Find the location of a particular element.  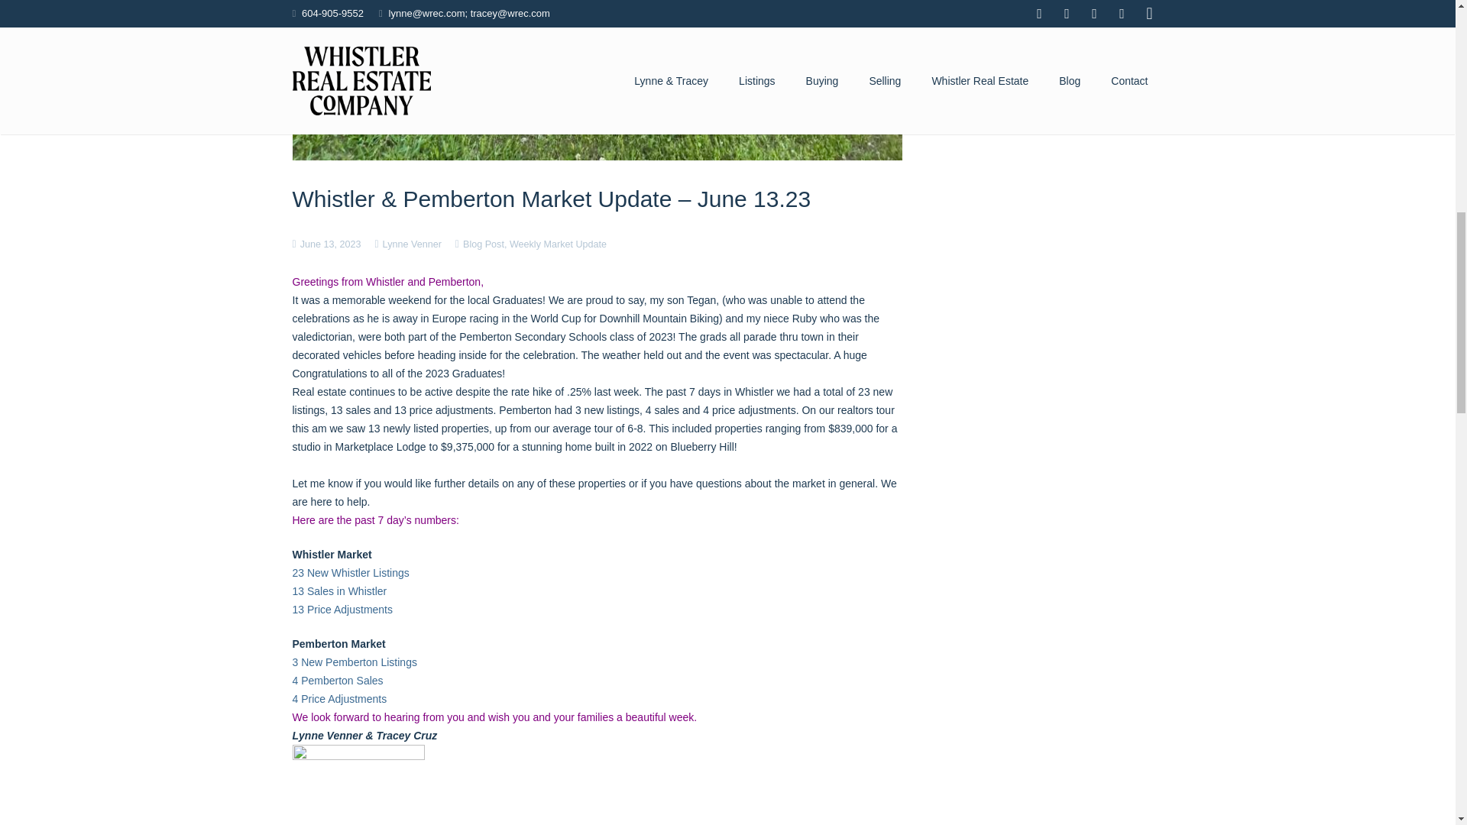

Blog Post is located at coordinates (484, 244).